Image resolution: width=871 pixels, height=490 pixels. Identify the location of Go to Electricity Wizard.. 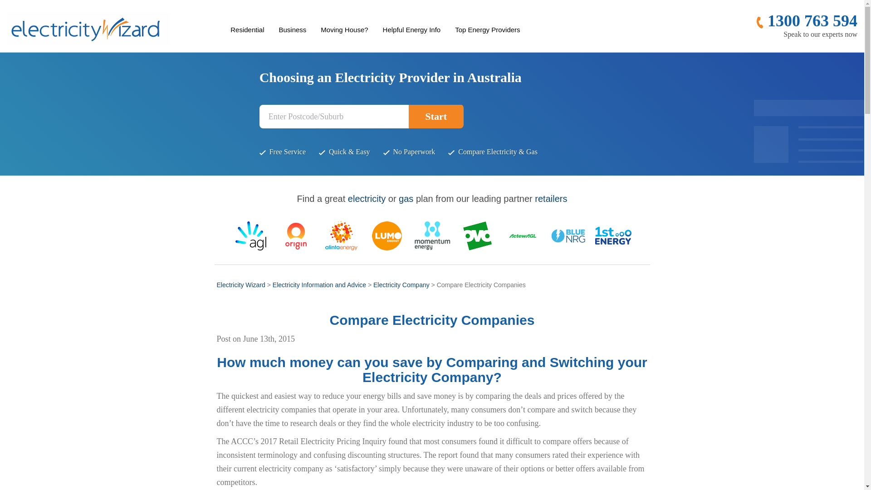
(241, 285).